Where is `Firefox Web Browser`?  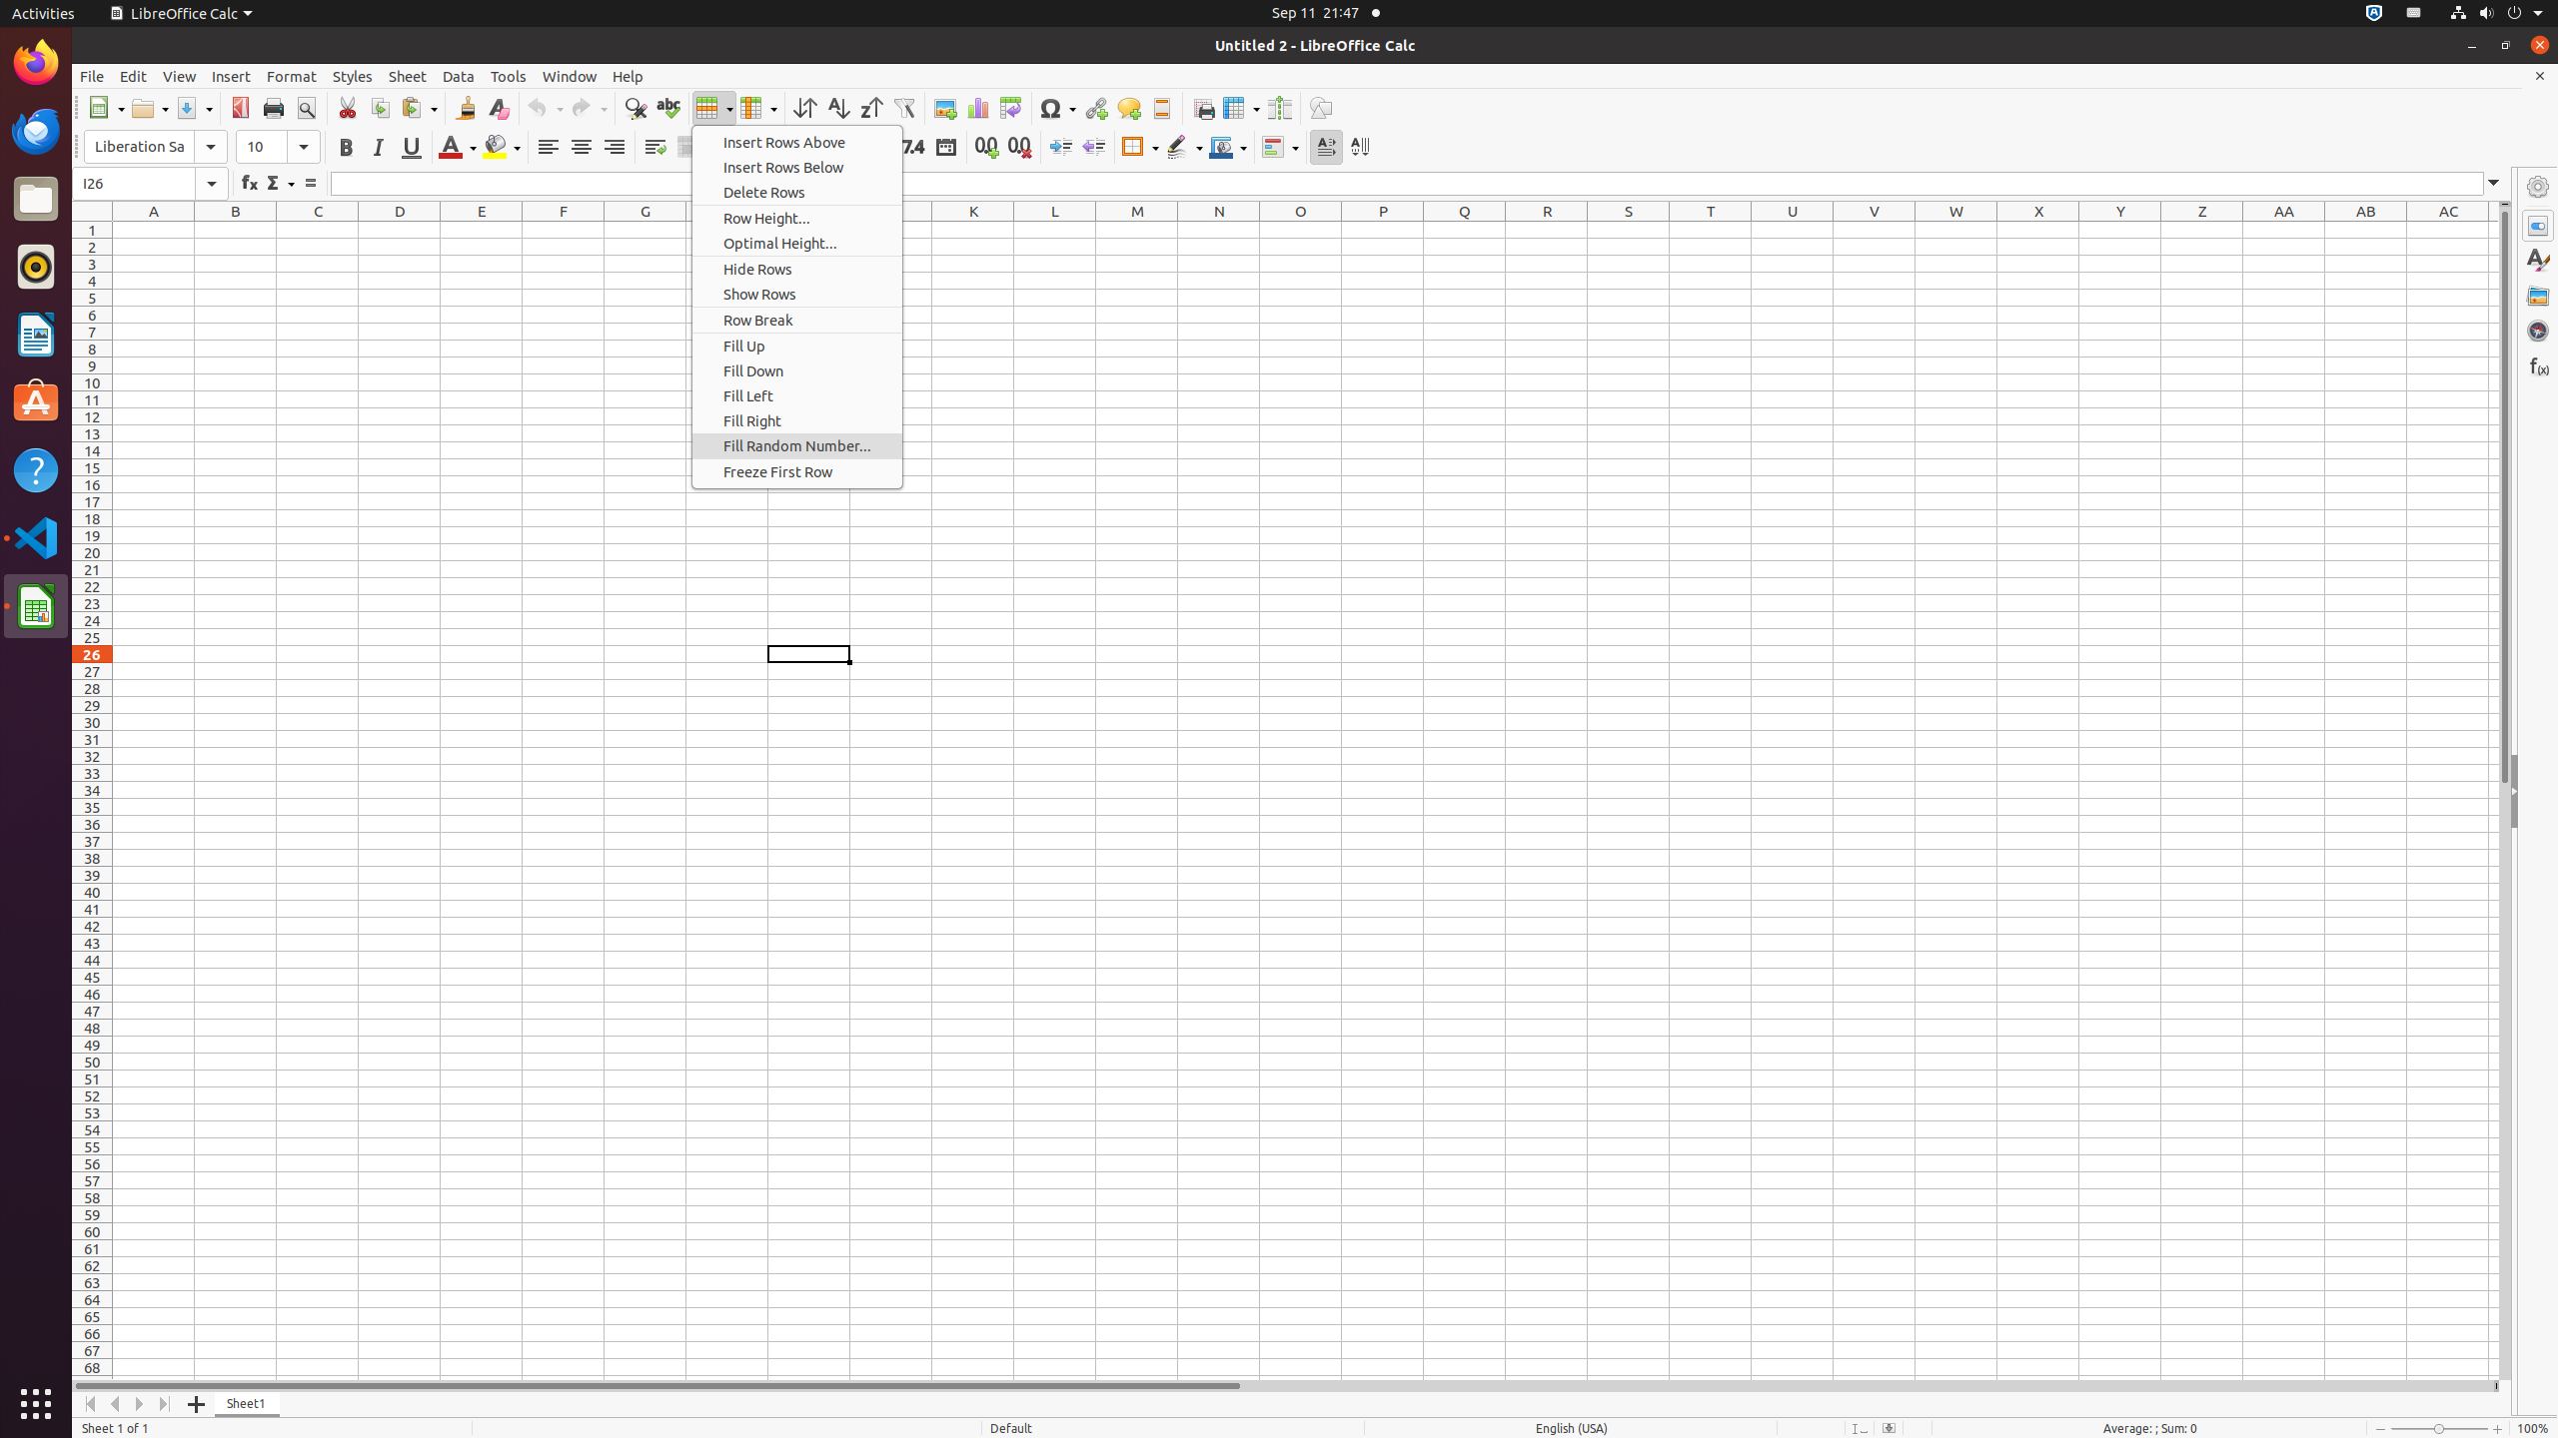 Firefox Web Browser is located at coordinates (36, 63).